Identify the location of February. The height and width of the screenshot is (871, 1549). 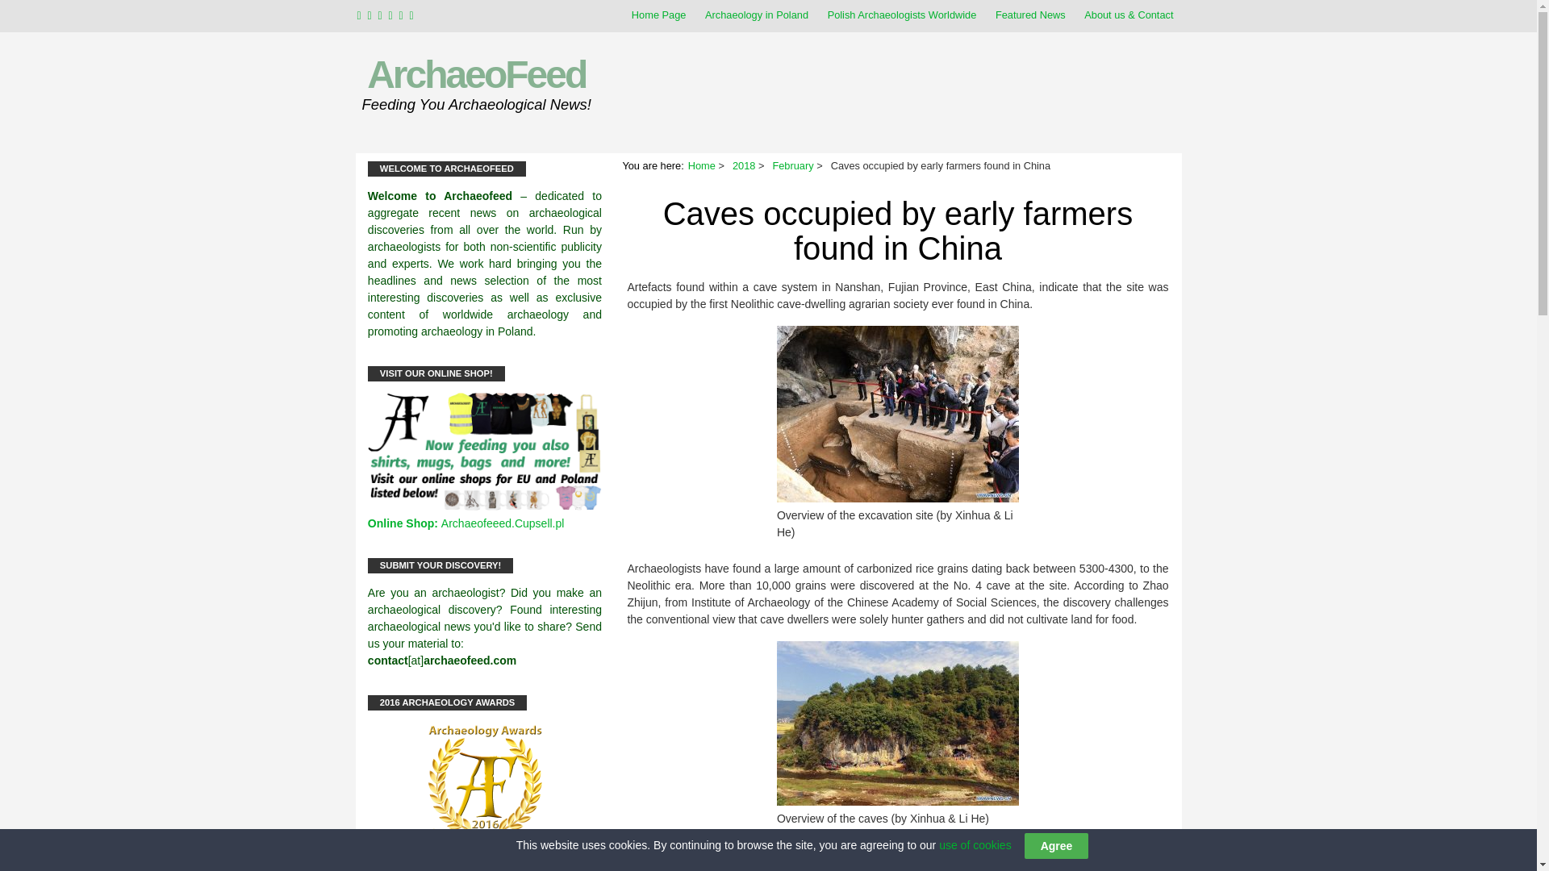
(792, 165).